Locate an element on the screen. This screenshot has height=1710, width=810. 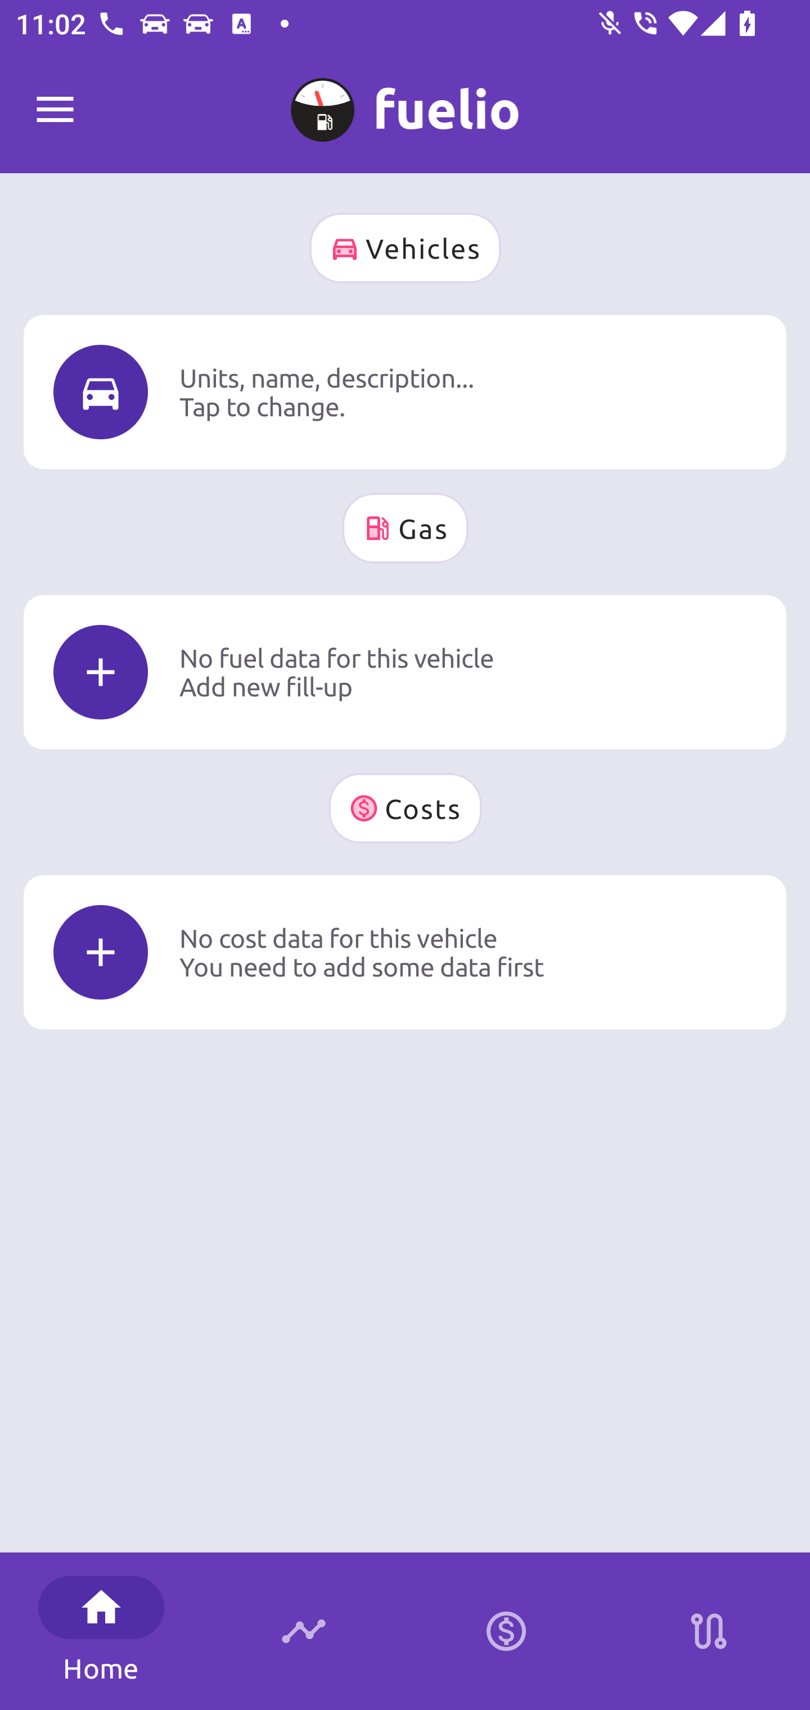
Icon is located at coordinates (101, 952).